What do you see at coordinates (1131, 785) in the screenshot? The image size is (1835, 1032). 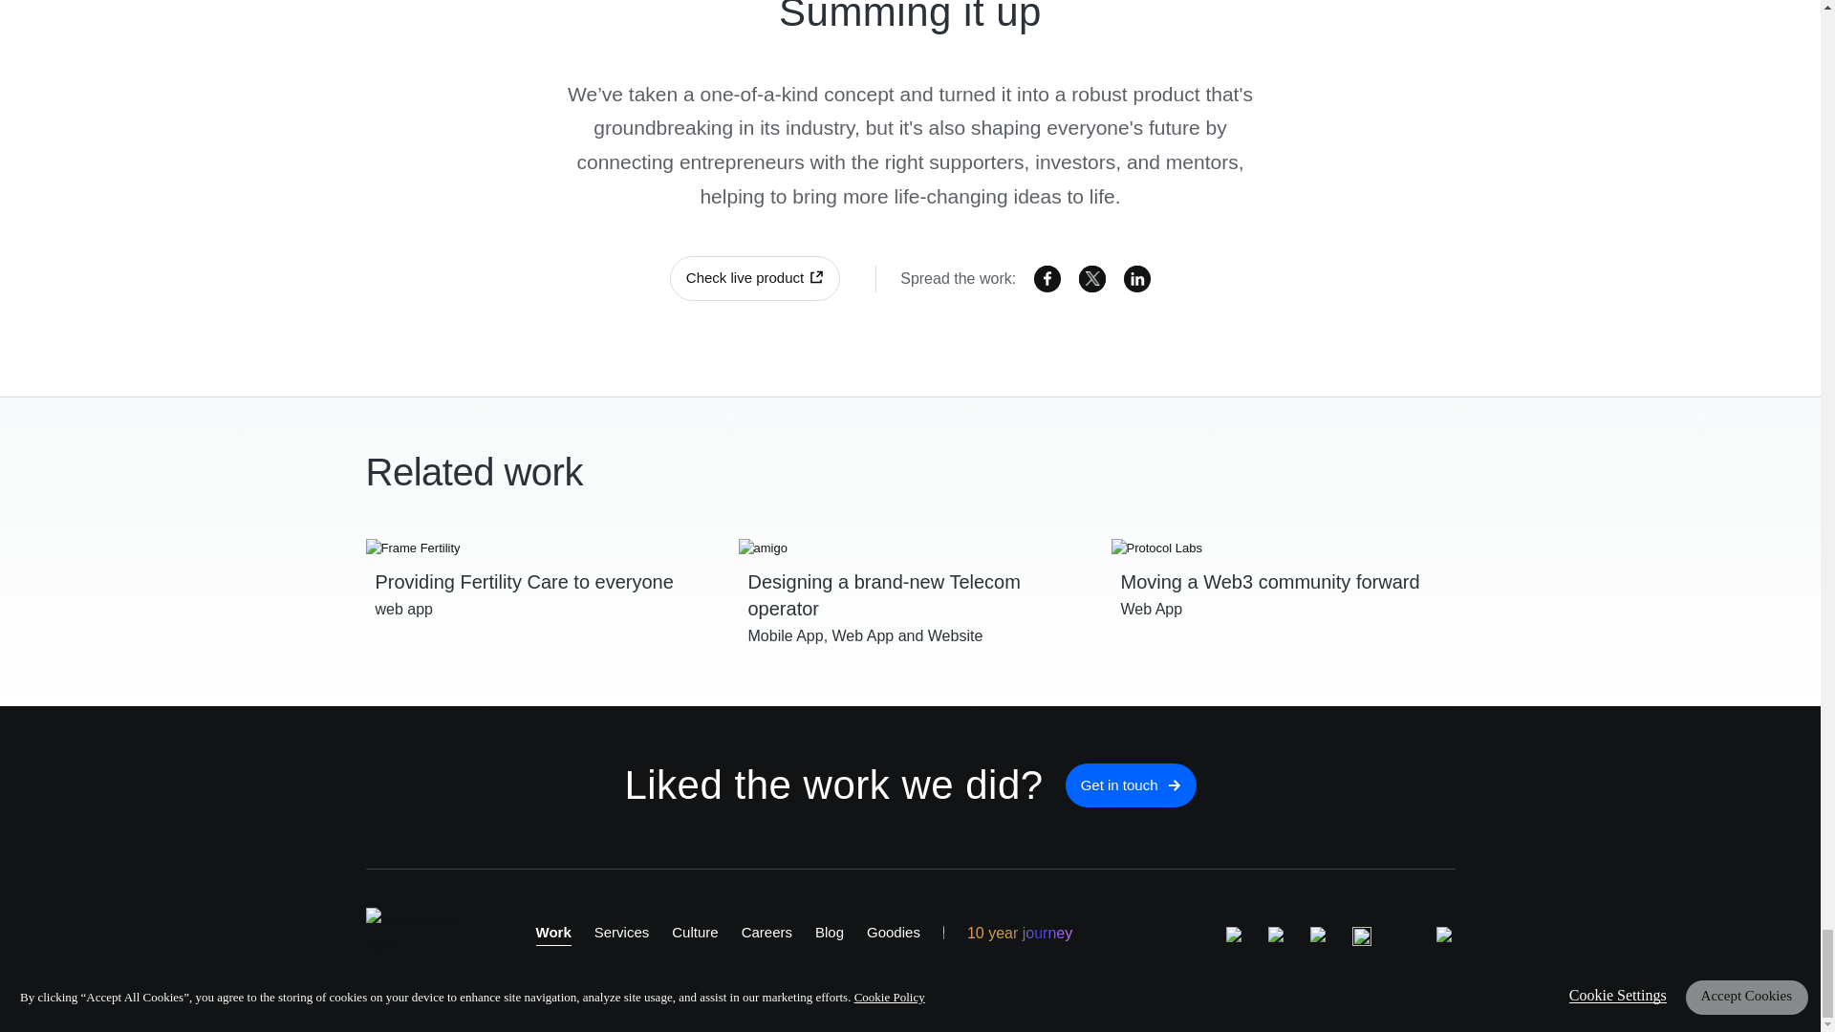 I see `Get in touch` at bounding box center [1131, 785].